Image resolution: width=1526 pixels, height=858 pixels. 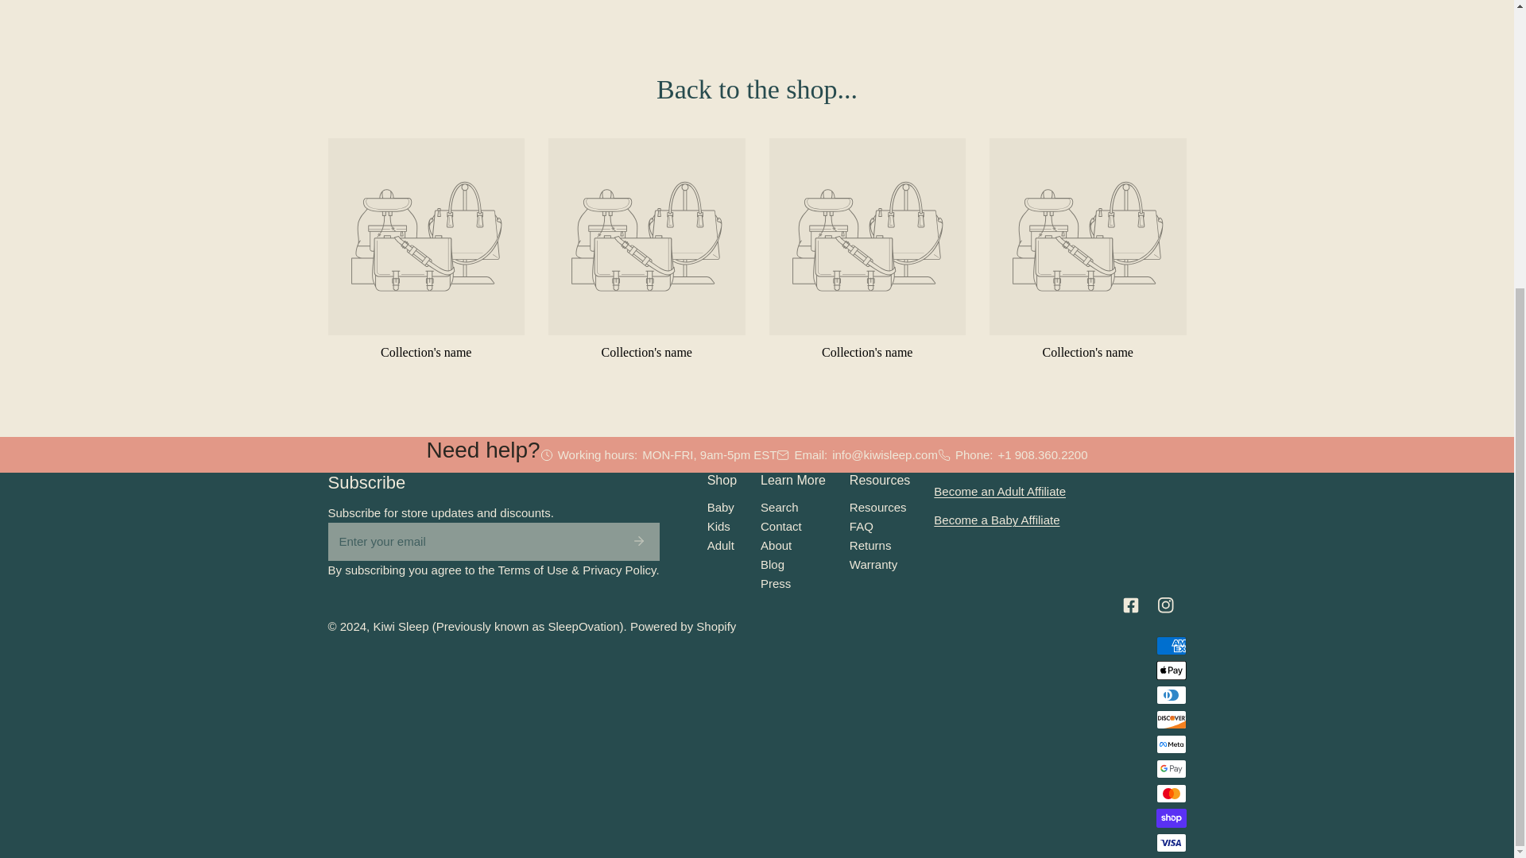 I want to click on Diners Club, so click(x=1170, y=694).